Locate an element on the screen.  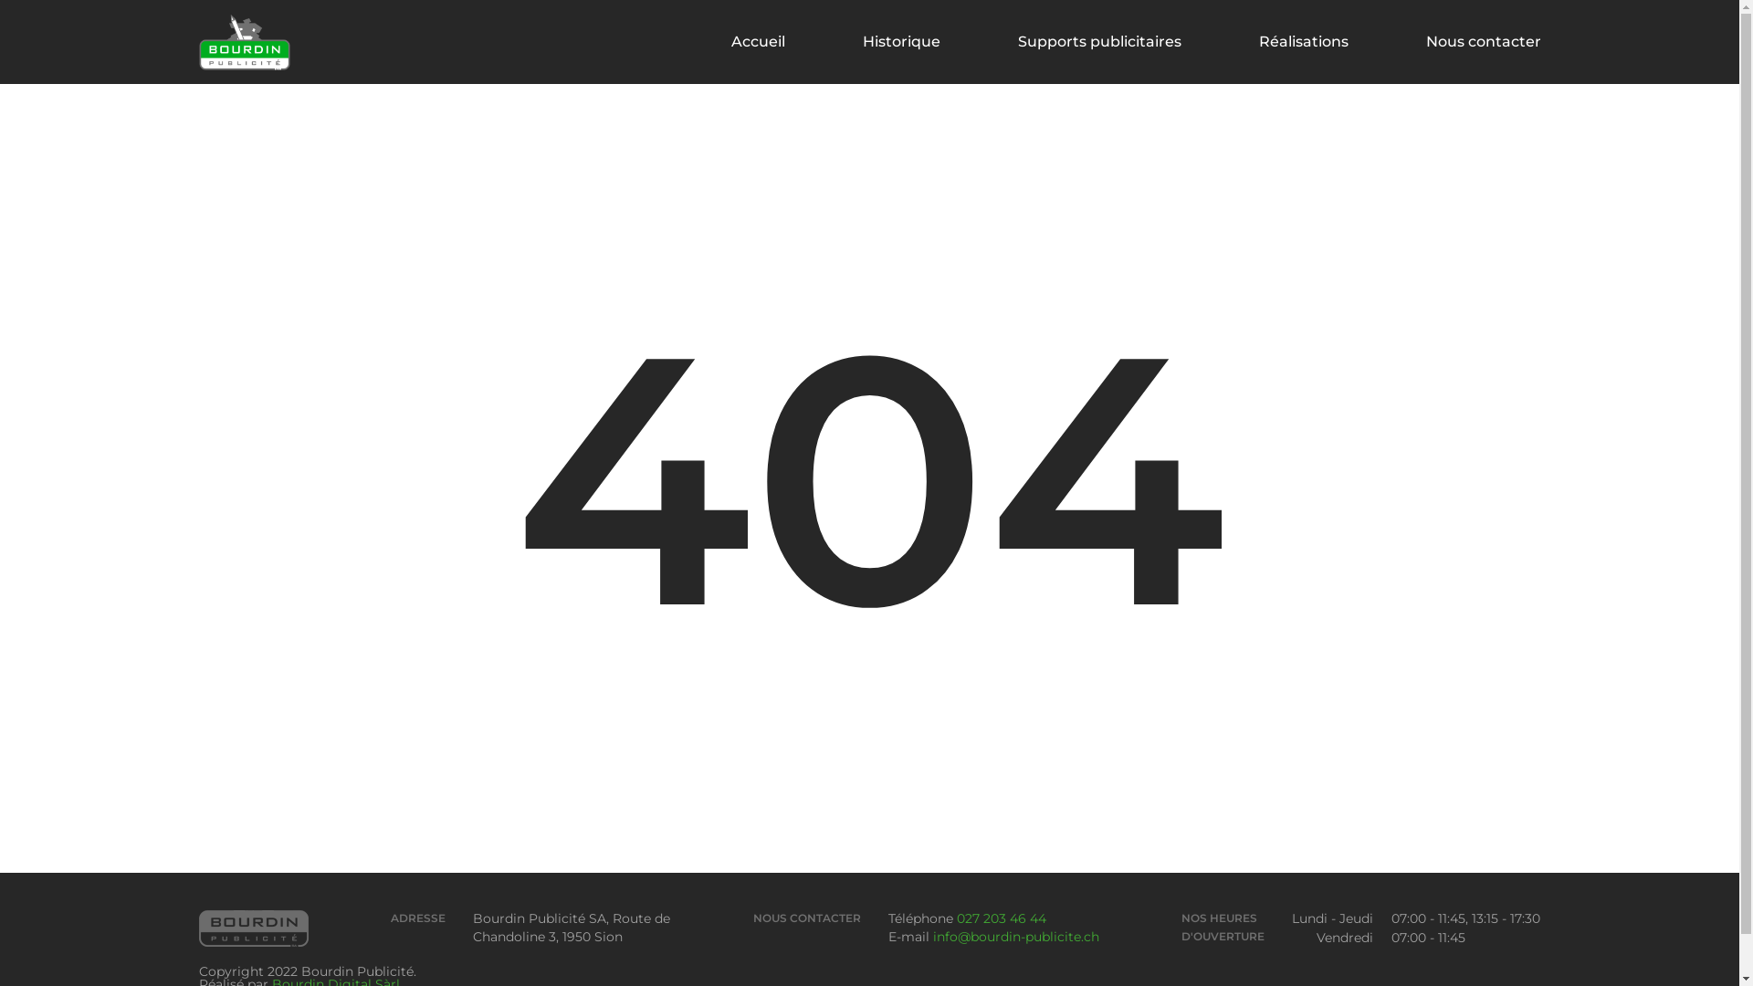
Nous contacter is located at coordinates (1484, 42).